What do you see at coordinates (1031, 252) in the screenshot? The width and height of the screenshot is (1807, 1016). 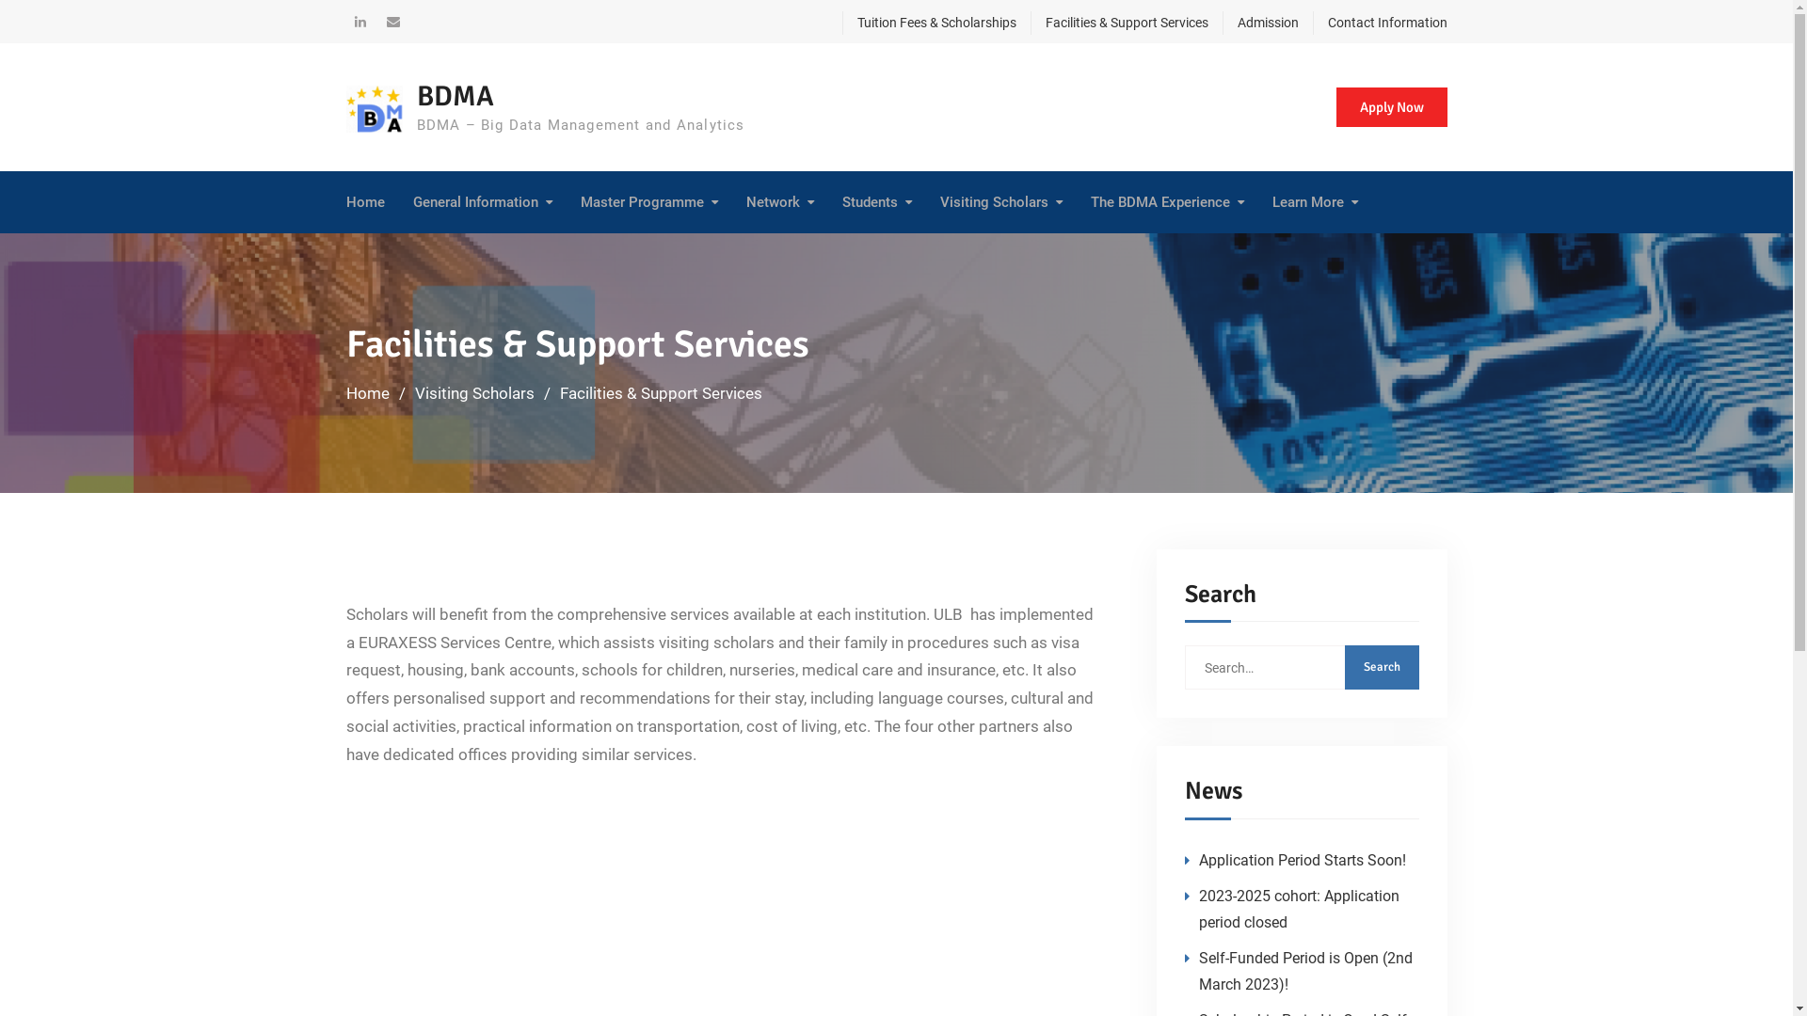 I see `Why Join BDMA ?` at bounding box center [1031, 252].